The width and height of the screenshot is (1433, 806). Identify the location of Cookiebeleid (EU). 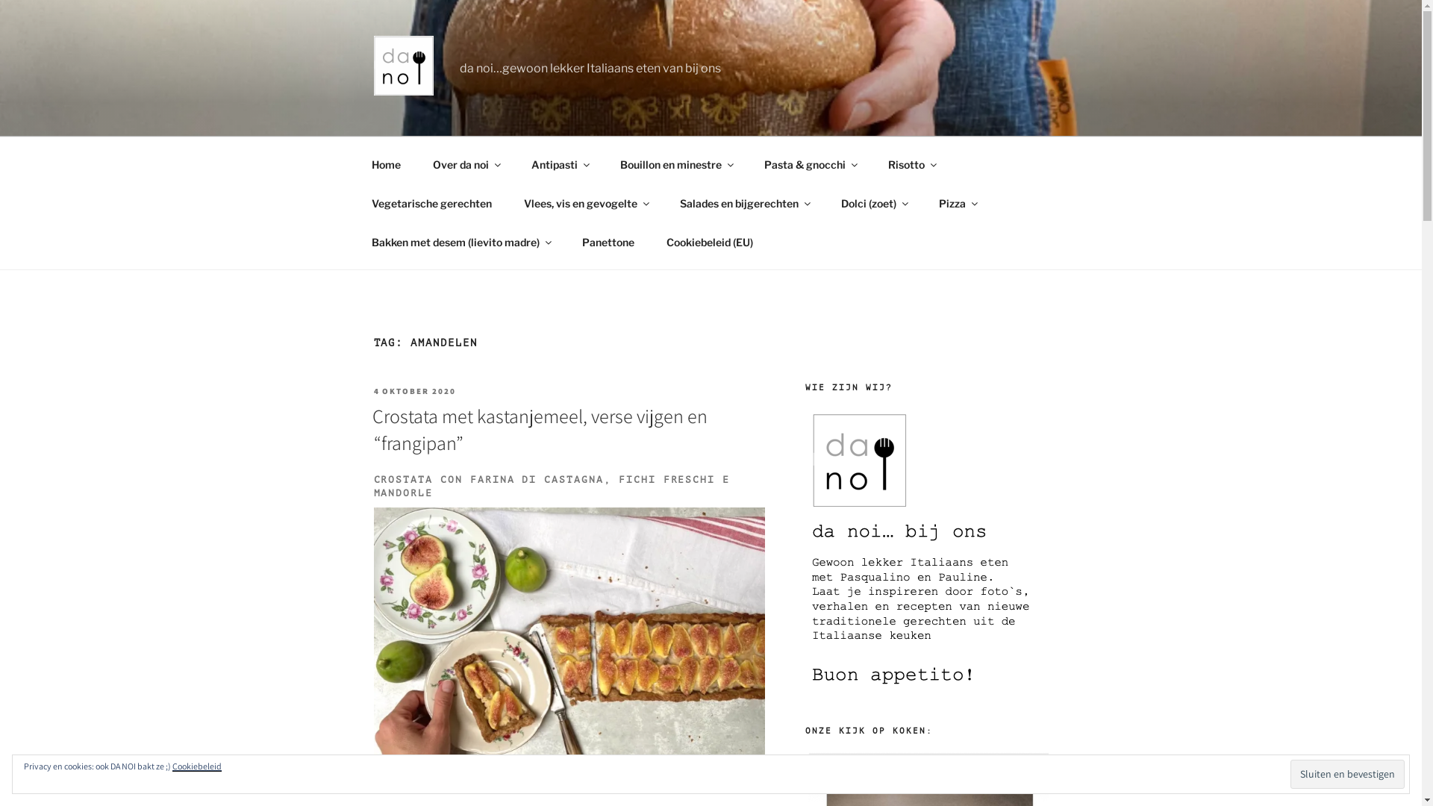
(711, 242).